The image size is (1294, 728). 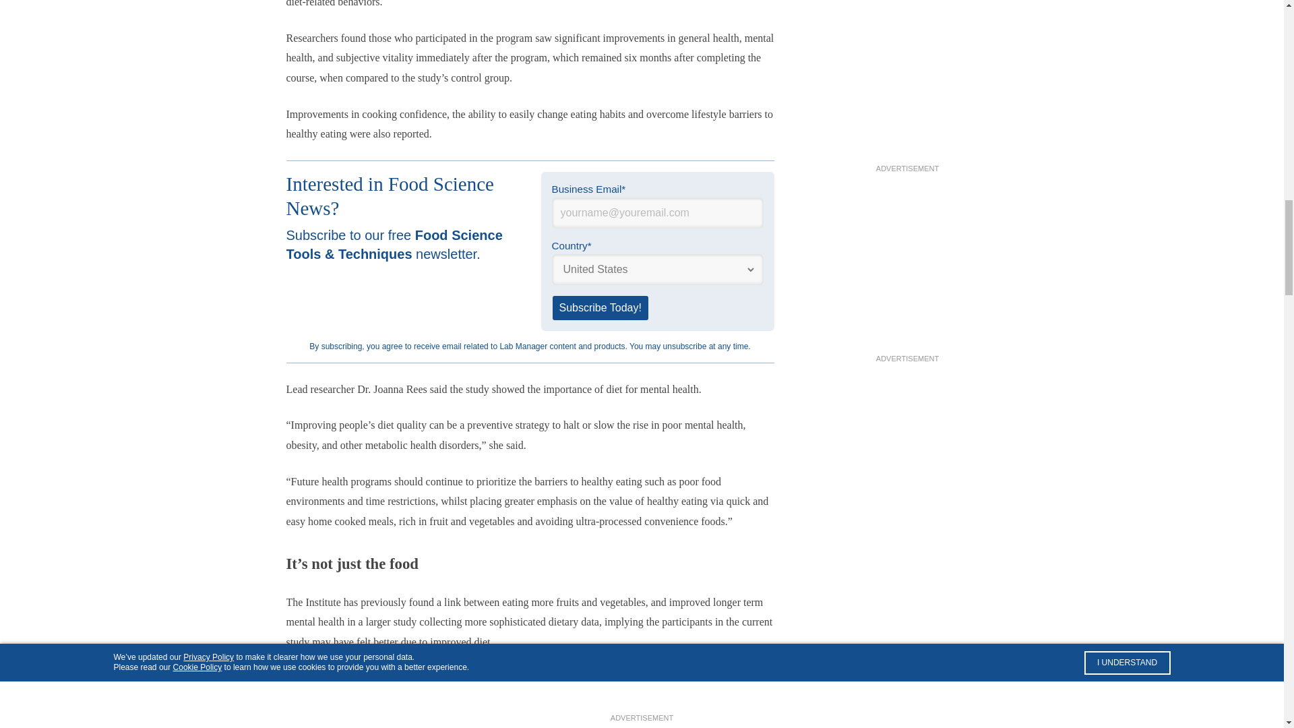 I want to click on Subscribe Today!, so click(x=600, y=307).